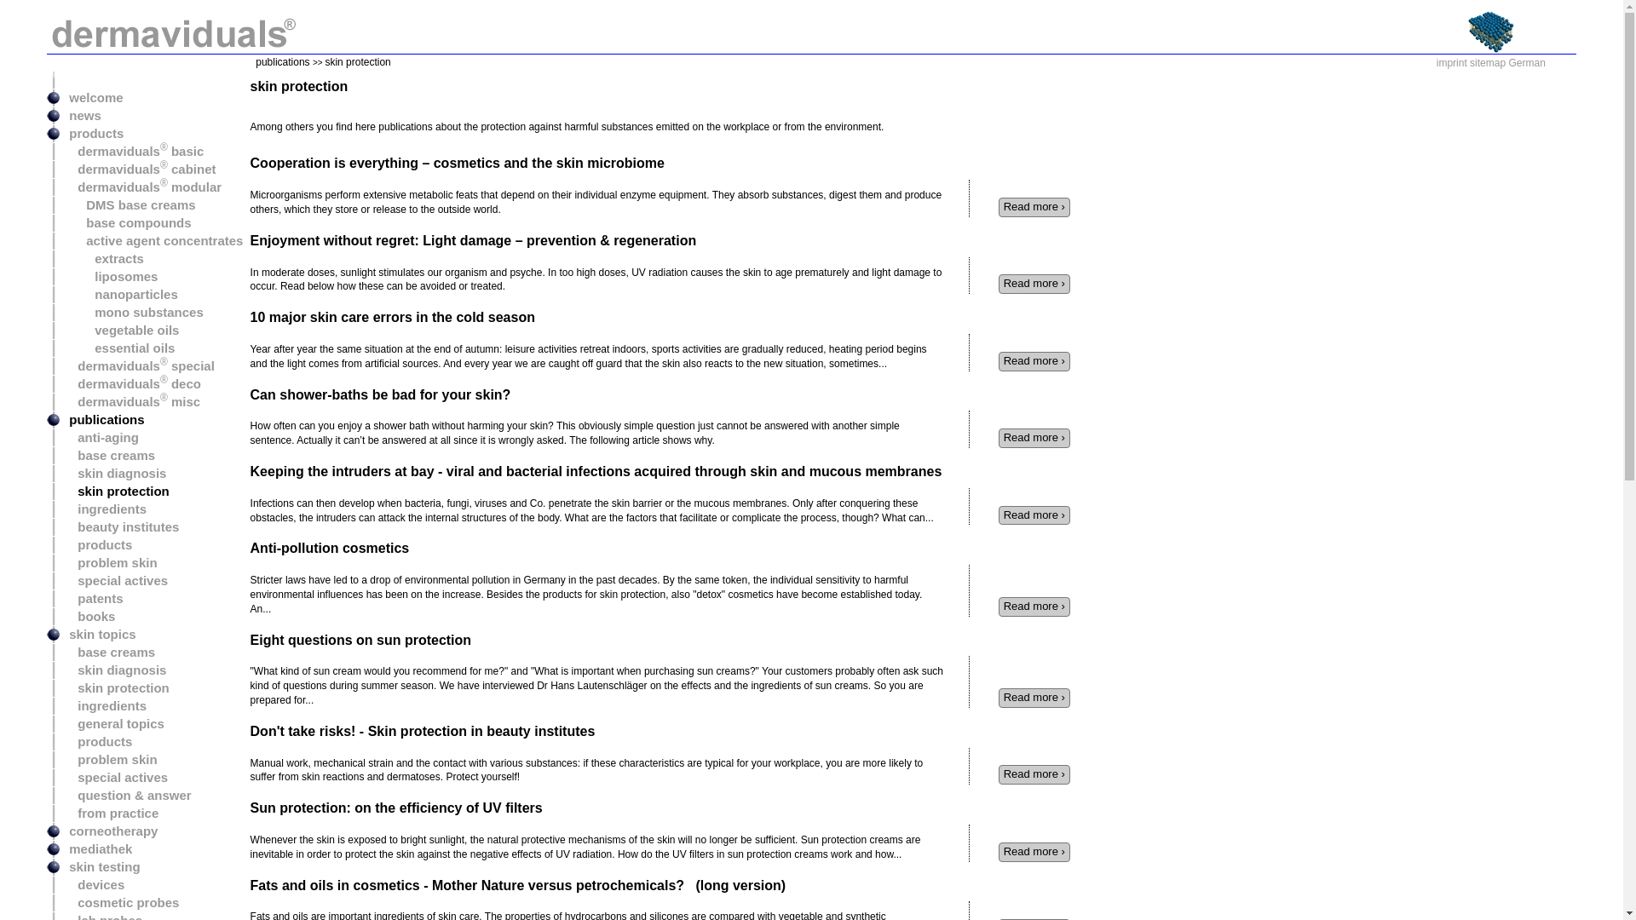 This screenshot has height=920, width=1636. Describe the element at coordinates (1487, 63) in the screenshot. I see `sitemap` at that location.